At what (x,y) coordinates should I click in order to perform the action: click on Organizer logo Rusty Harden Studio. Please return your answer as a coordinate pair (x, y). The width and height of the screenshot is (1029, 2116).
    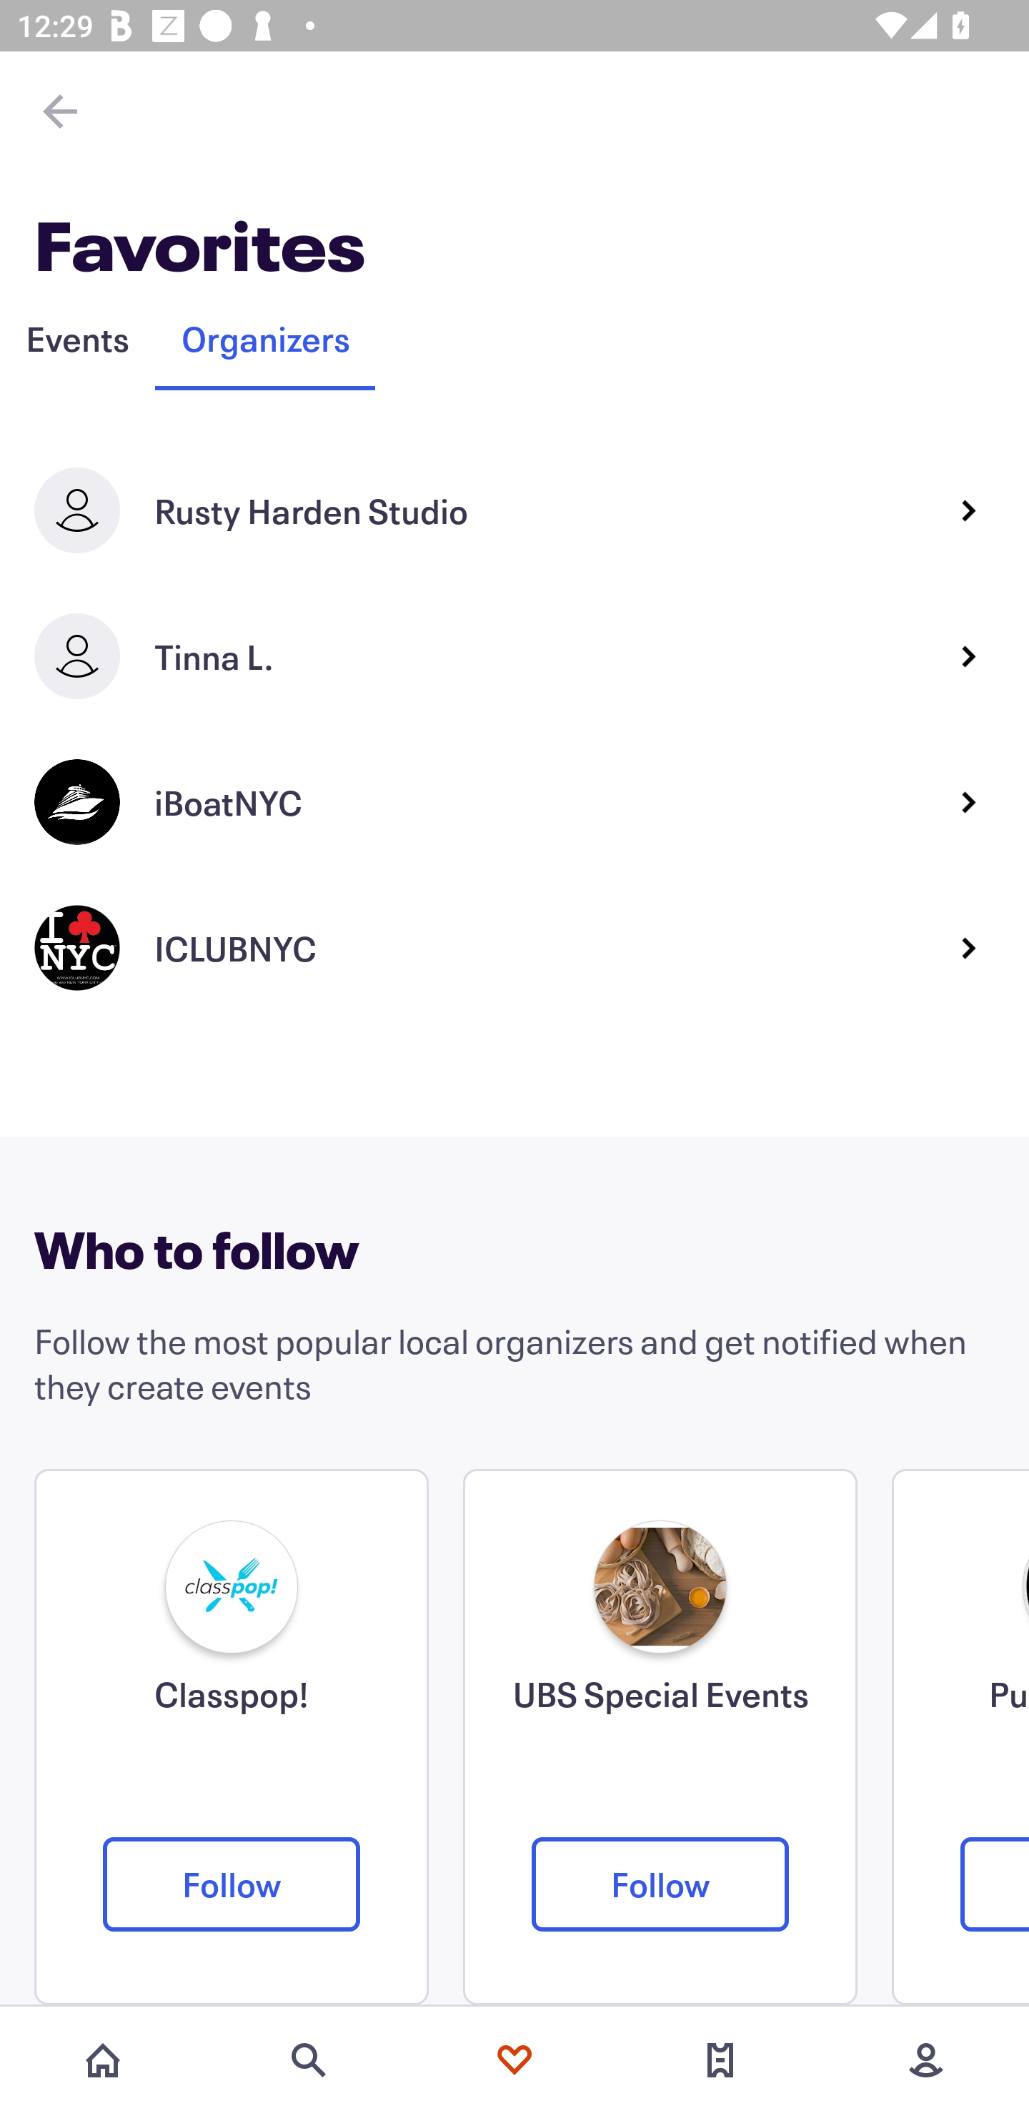
    Looking at the image, I should click on (514, 515).